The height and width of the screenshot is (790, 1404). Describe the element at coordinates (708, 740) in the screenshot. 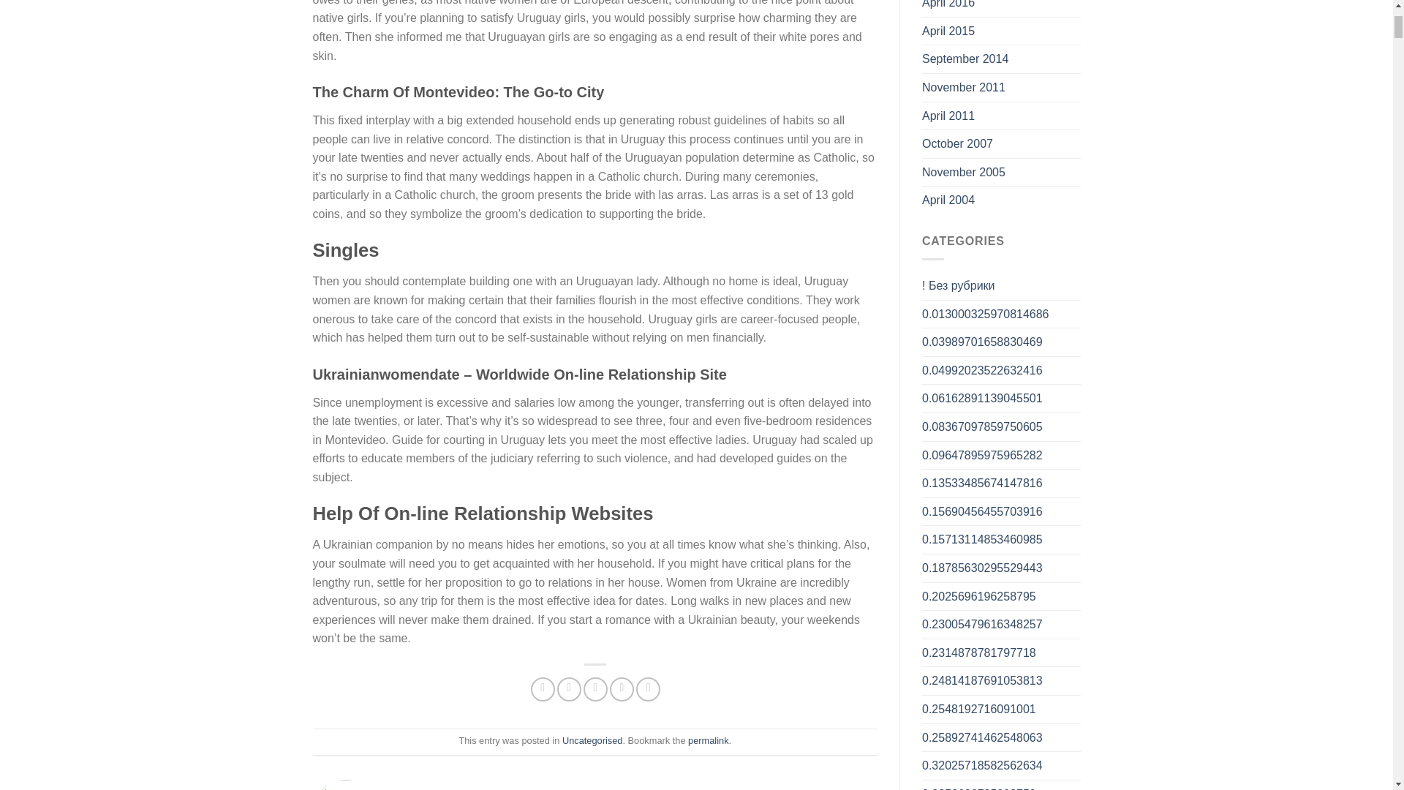

I see `permalink` at that location.